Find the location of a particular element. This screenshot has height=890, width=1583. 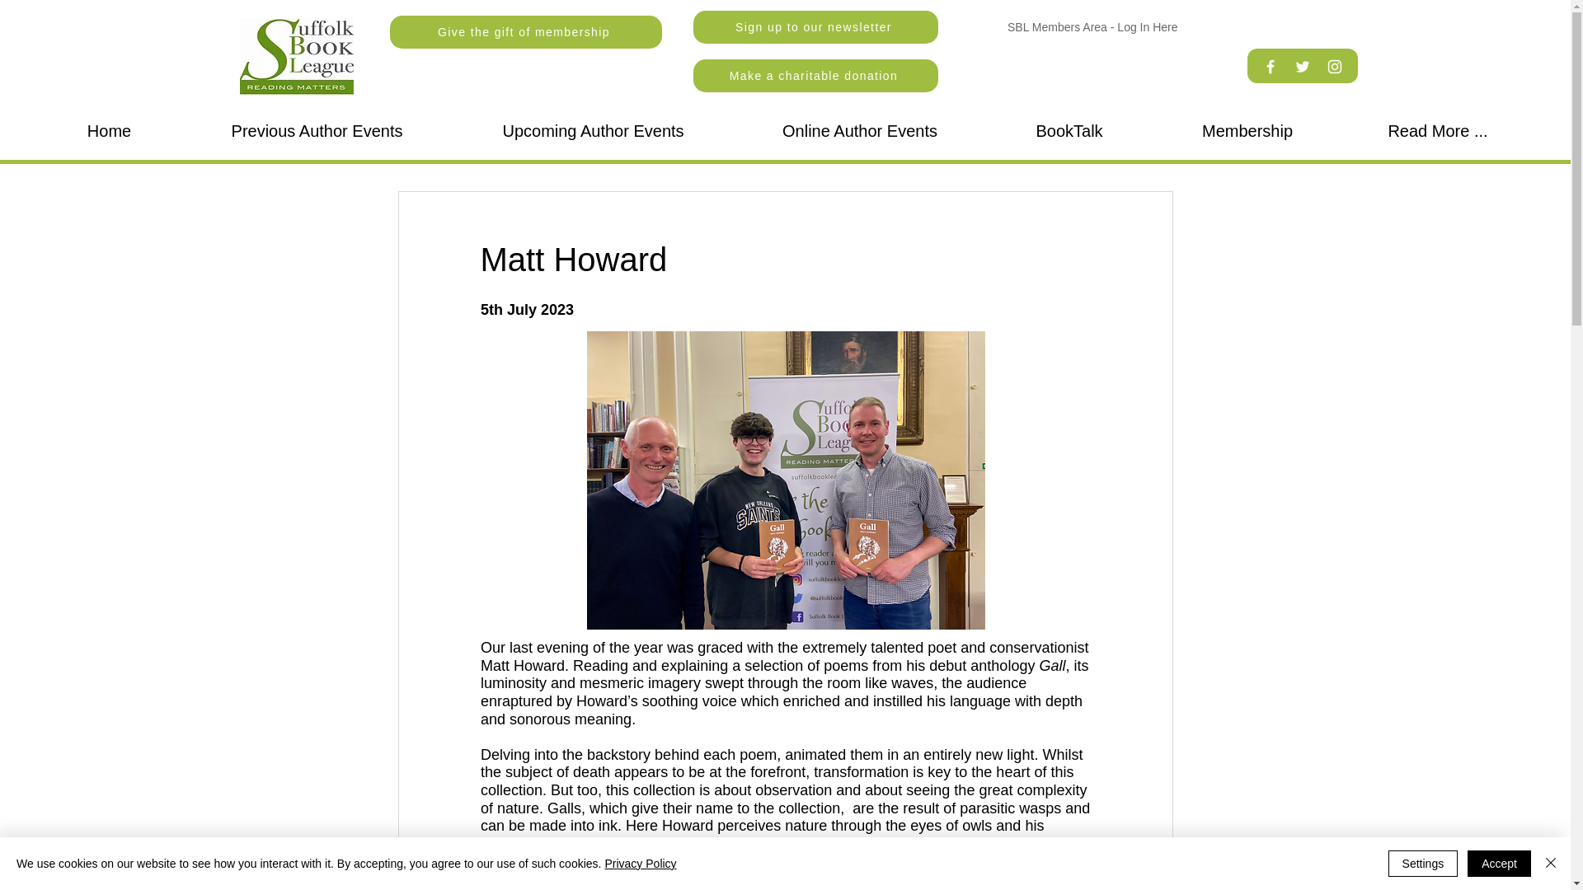

Sign up to our newsletter is located at coordinates (815, 26).